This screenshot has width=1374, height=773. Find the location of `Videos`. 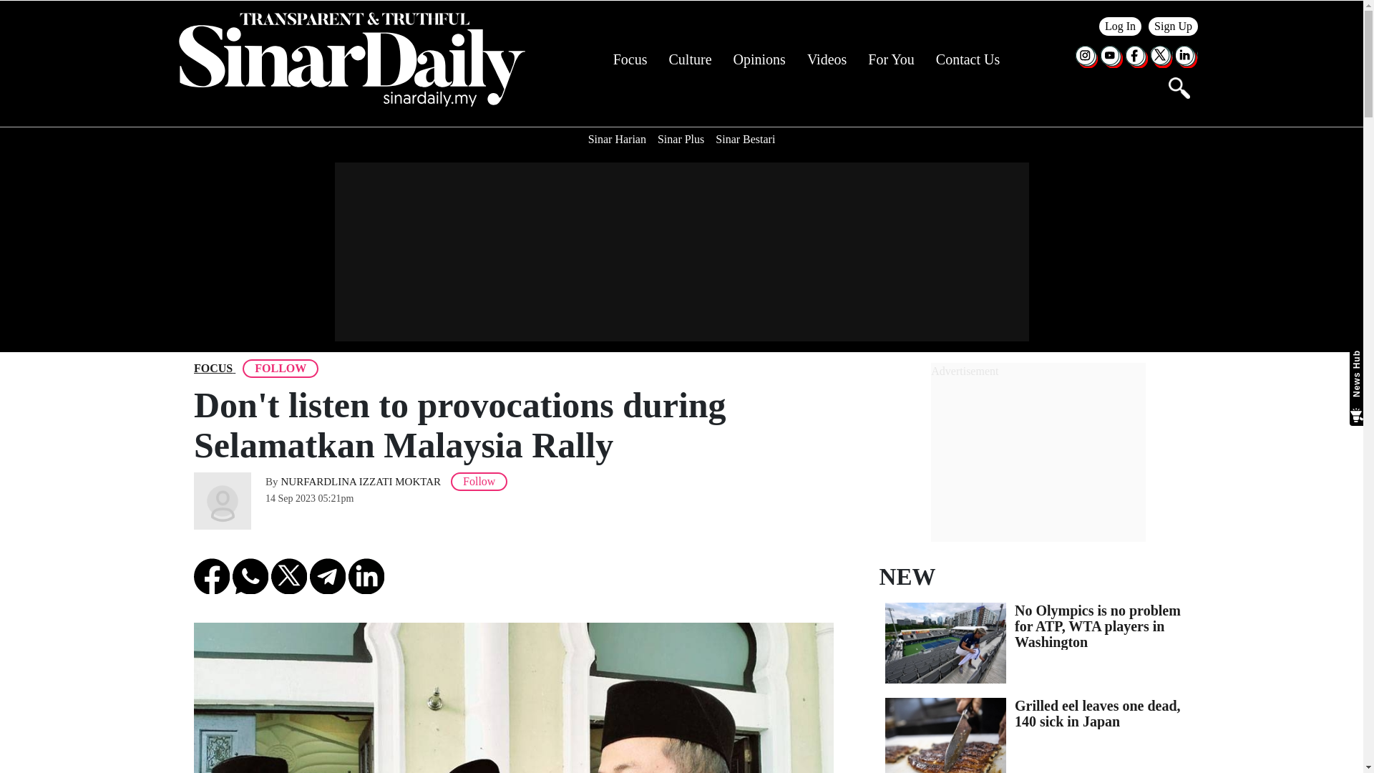

Videos is located at coordinates (827, 59).